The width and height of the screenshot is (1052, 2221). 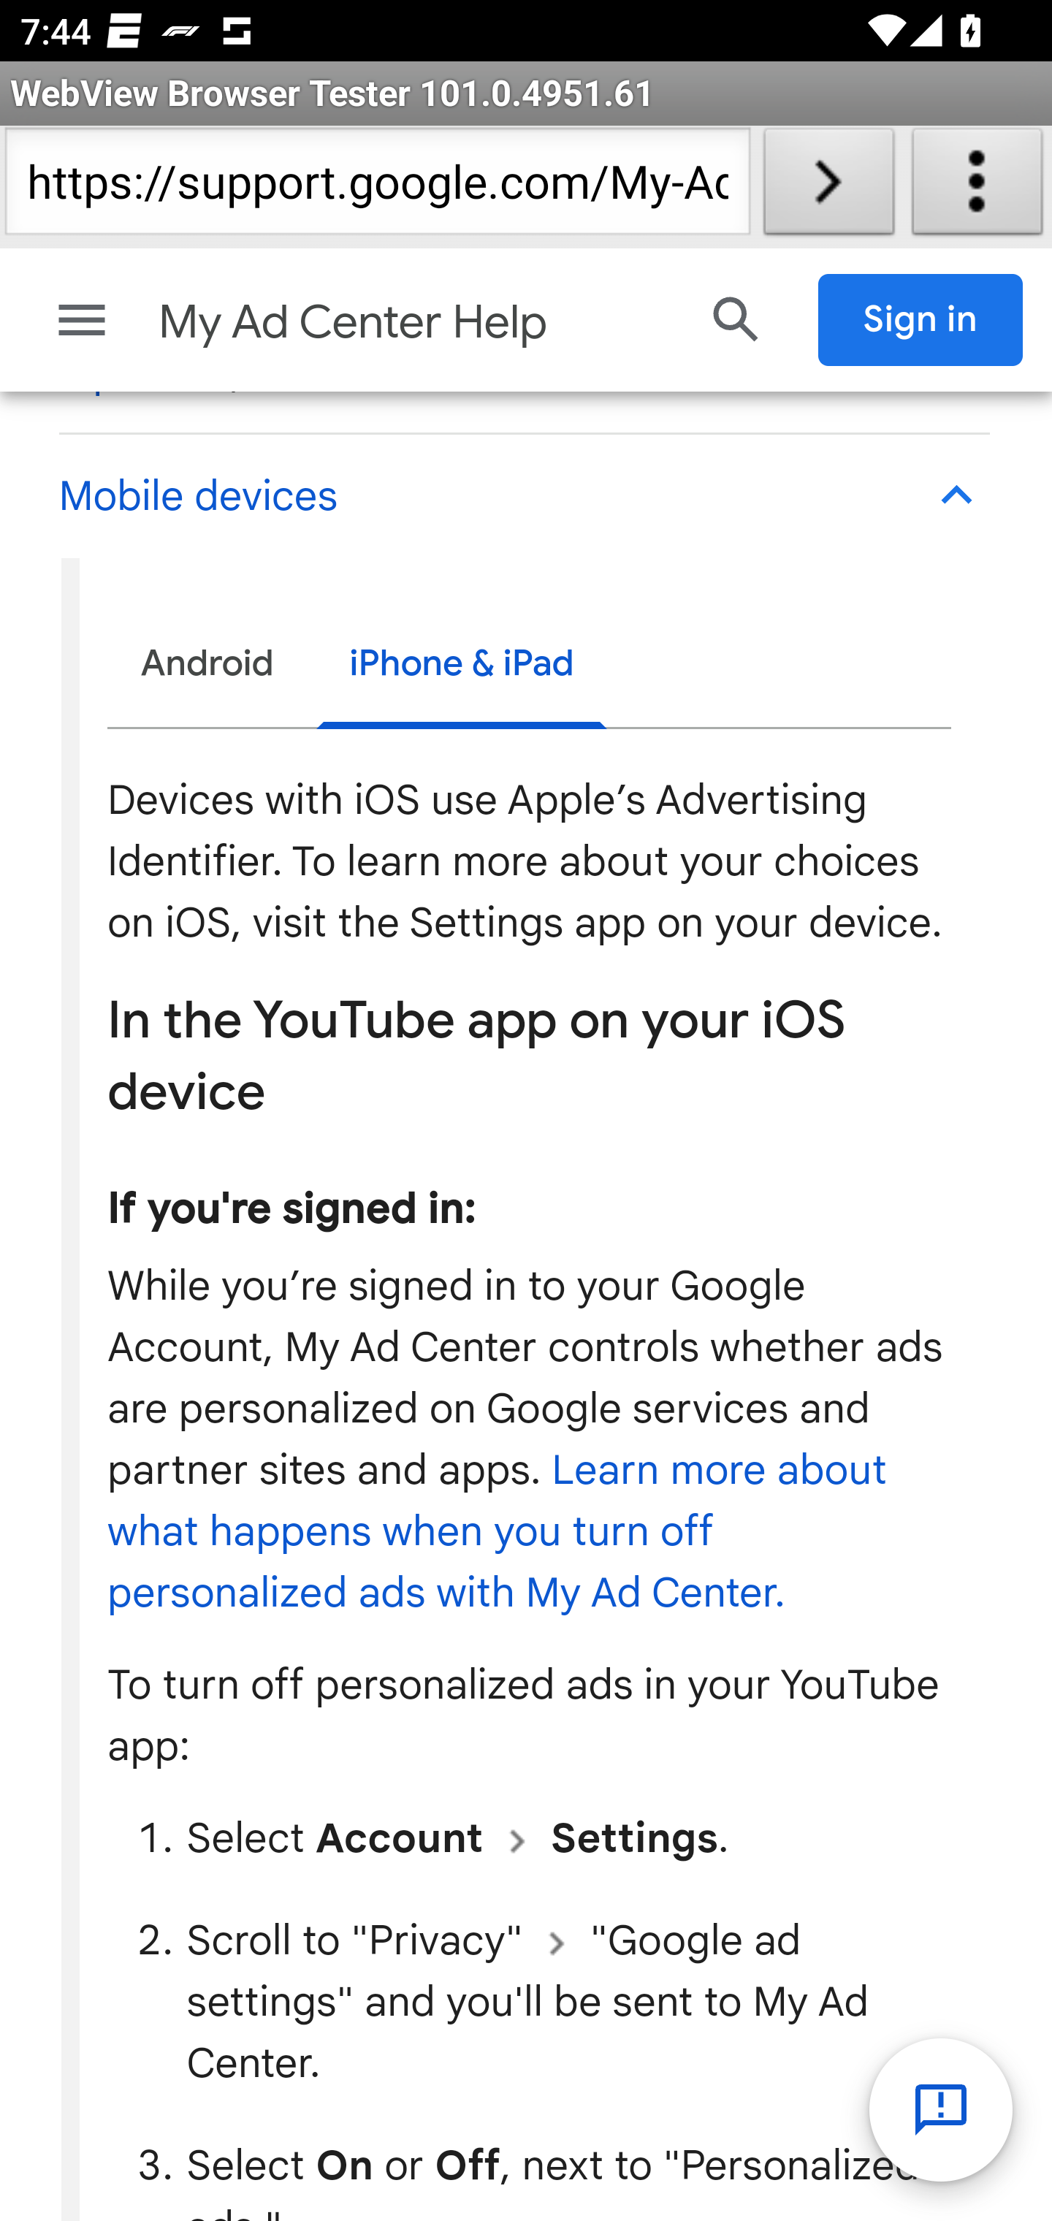 What do you see at coordinates (414, 321) in the screenshot?
I see `My Ad Center Help` at bounding box center [414, 321].